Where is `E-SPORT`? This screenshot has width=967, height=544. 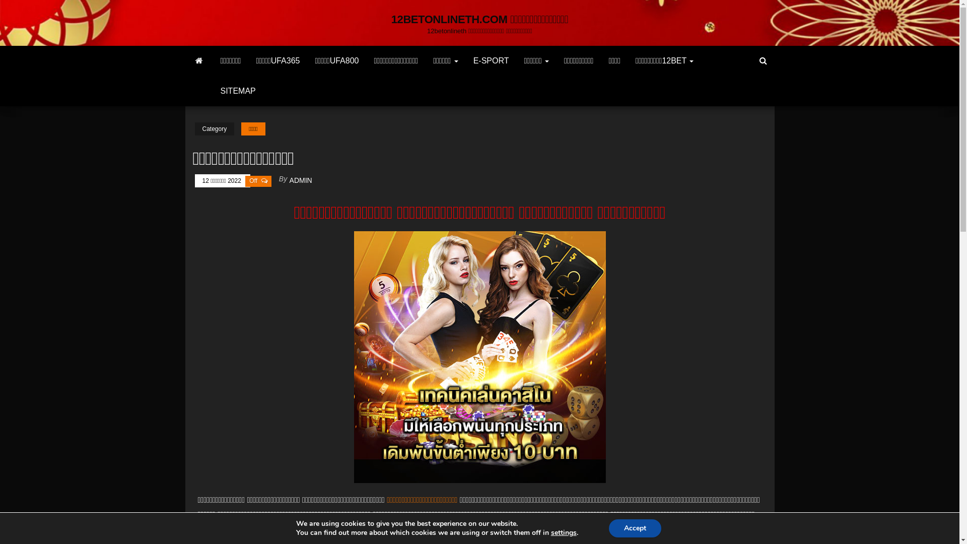
E-SPORT is located at coordinates (492, 61).